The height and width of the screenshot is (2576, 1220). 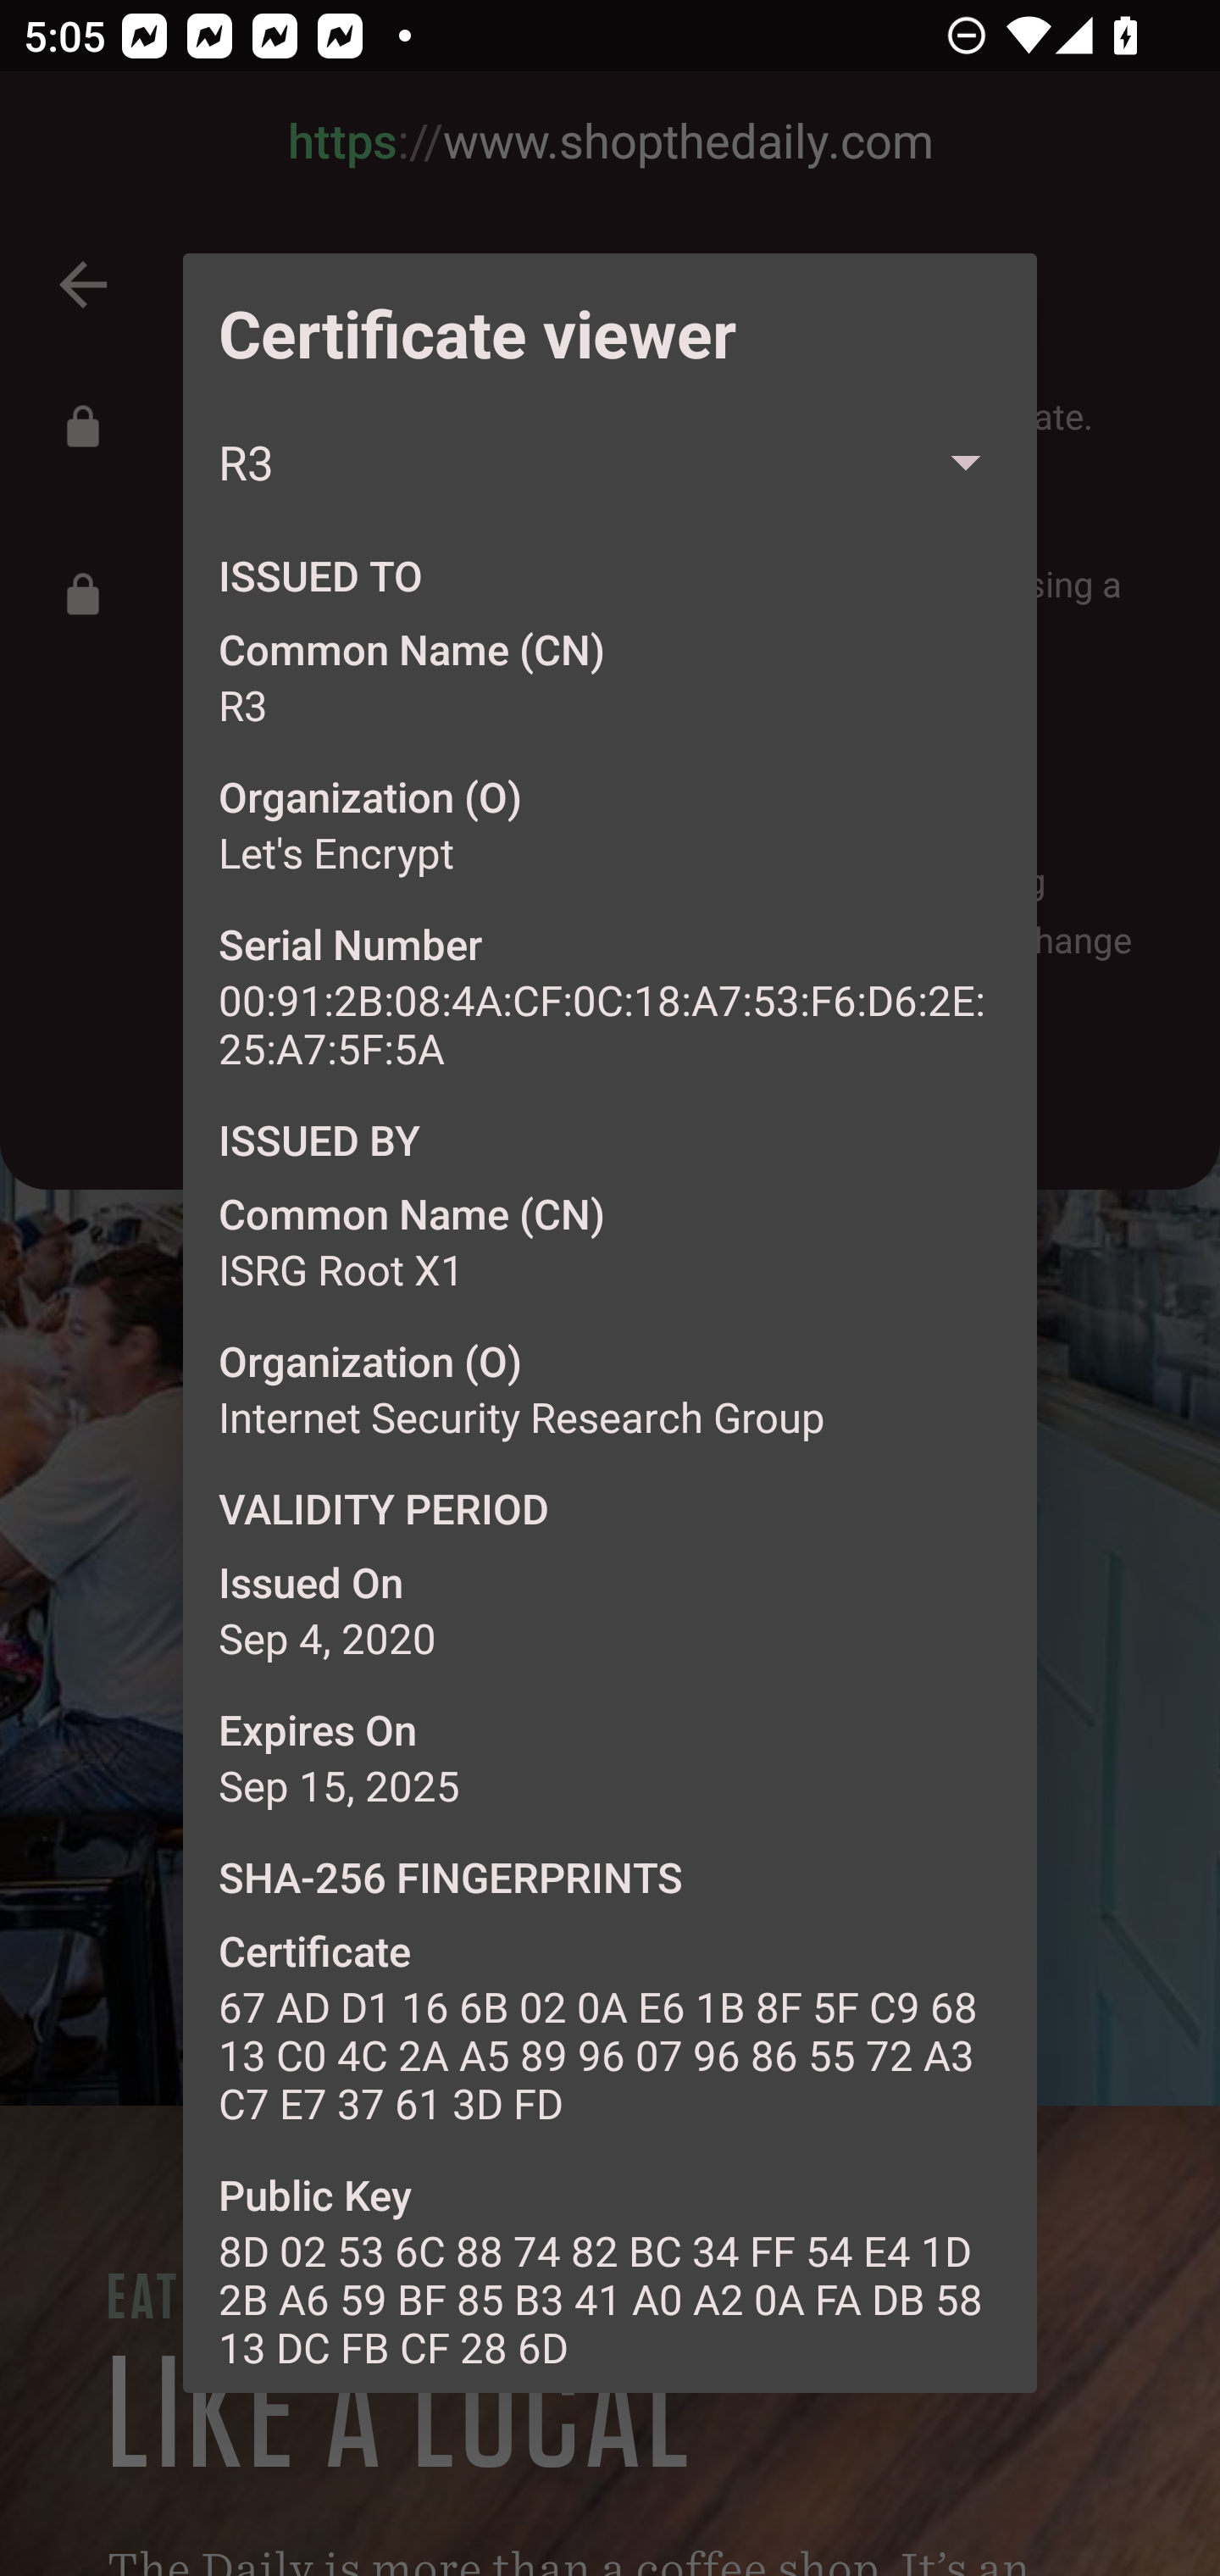 I want to click on R3, so click(x=610, y=463).